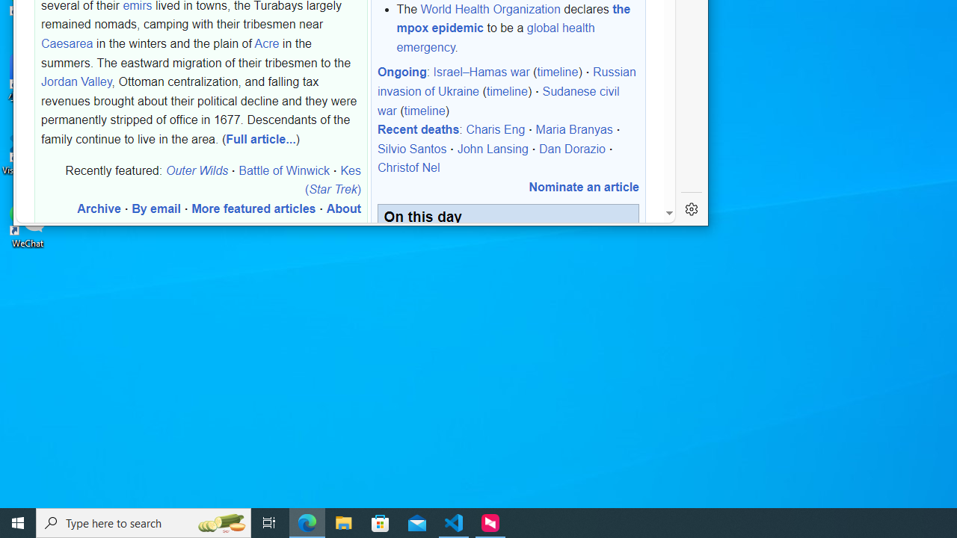  Describe the element at coordinates (495, 129) in the screenshot. I see `Charis Eng` at that location.